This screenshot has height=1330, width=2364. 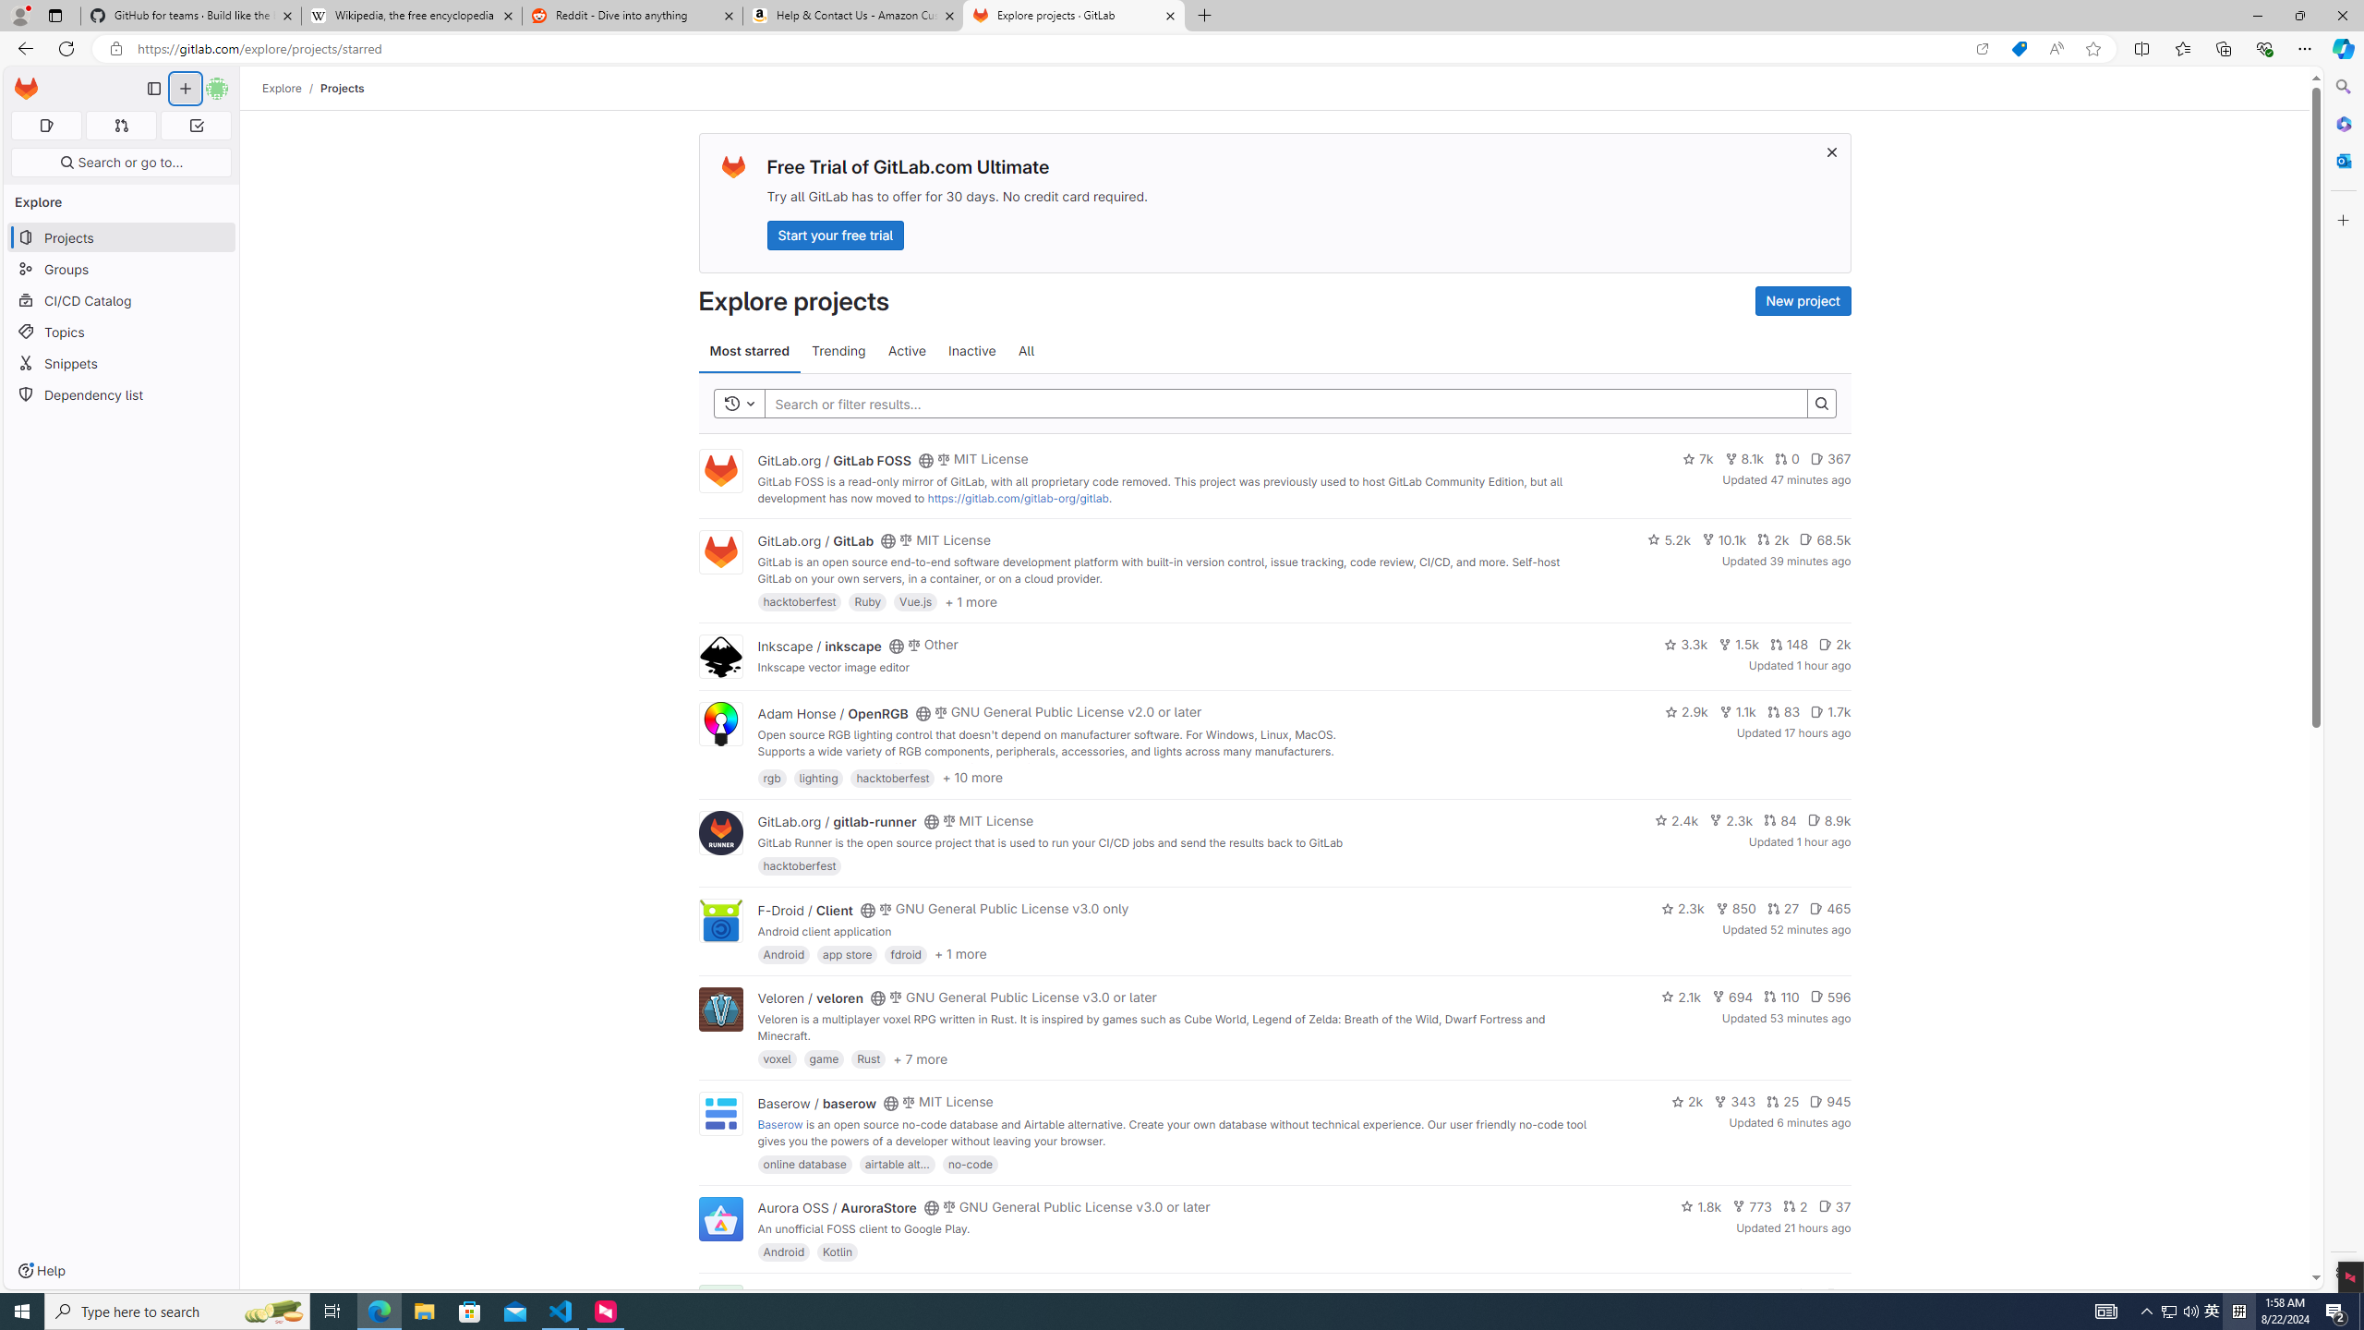 What do you see at coordinates (196, 126) in the screenshot?
I see `To-Do list 0` at bounding box center [196, 126].